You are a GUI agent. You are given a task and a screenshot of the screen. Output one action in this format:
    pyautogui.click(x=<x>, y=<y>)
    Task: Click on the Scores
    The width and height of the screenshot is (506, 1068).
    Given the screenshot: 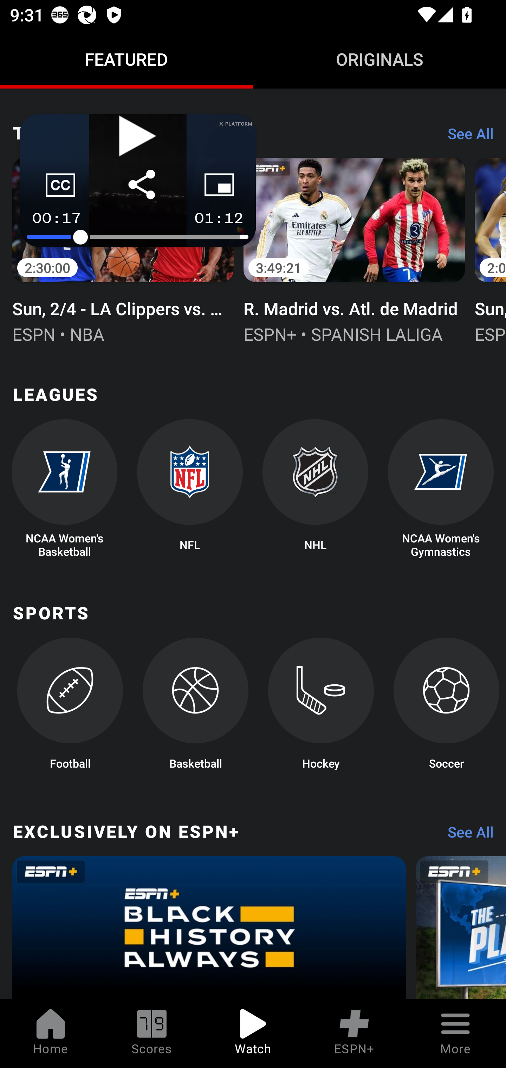 What is the action you would take?
    pyautogui.click(x=152, y=1034)
    